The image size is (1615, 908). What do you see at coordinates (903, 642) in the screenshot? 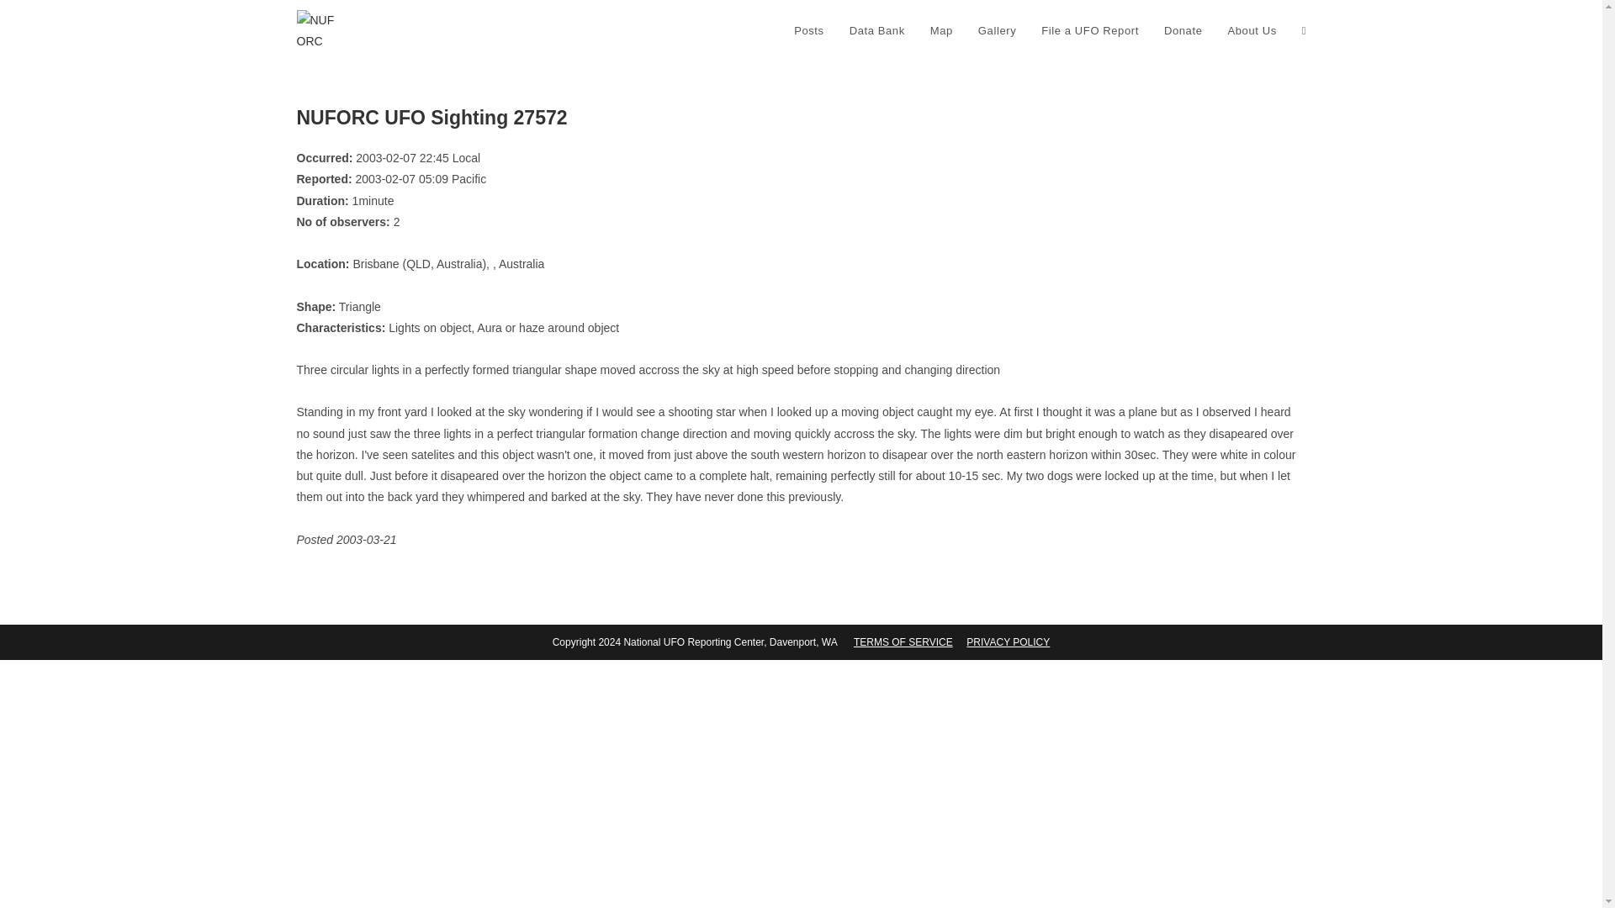
I see `TERMS OF SERVICE` at bounding box center [903, 642].